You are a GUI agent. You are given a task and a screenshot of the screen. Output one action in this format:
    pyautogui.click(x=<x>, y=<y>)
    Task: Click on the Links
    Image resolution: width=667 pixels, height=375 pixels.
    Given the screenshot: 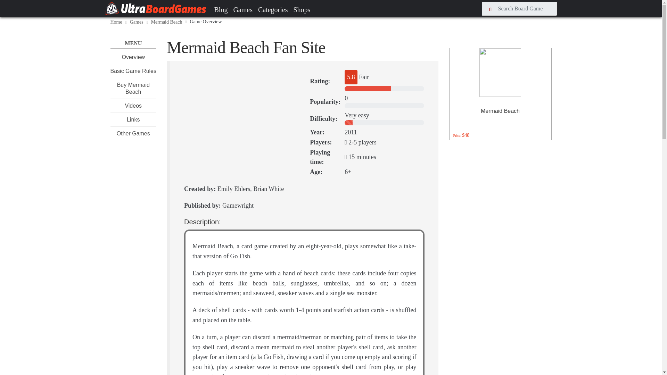 What is the action you would take?
    pyautogui.click(x=133, y=119)
    